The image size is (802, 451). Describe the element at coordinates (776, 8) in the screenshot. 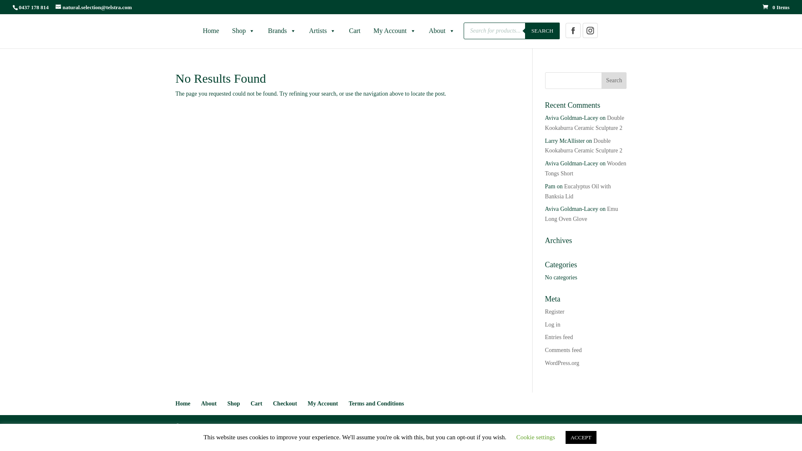

I see `0 Items` at that location.